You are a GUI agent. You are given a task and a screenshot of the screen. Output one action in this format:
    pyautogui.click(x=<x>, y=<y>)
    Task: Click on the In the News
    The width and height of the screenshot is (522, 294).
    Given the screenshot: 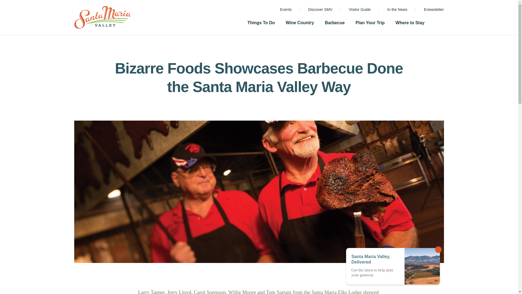 What is the action you would take?
    pyautogui.click(x=397, y=10)
    